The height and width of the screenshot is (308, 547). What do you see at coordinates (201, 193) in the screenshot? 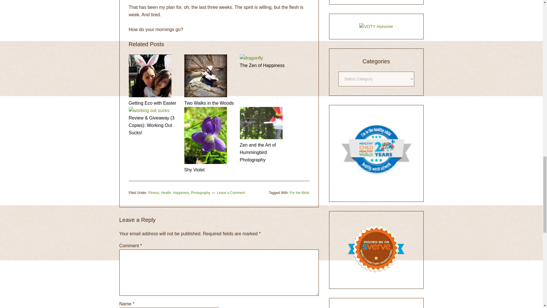
I see `Photography` at bounding box center [201, 193].